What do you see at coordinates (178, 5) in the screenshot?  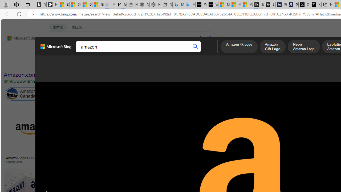 I see `Microsoft Bing Travel - Stays in Bangkok, Bangkok, Thailand` at bounding box center [178, 5].